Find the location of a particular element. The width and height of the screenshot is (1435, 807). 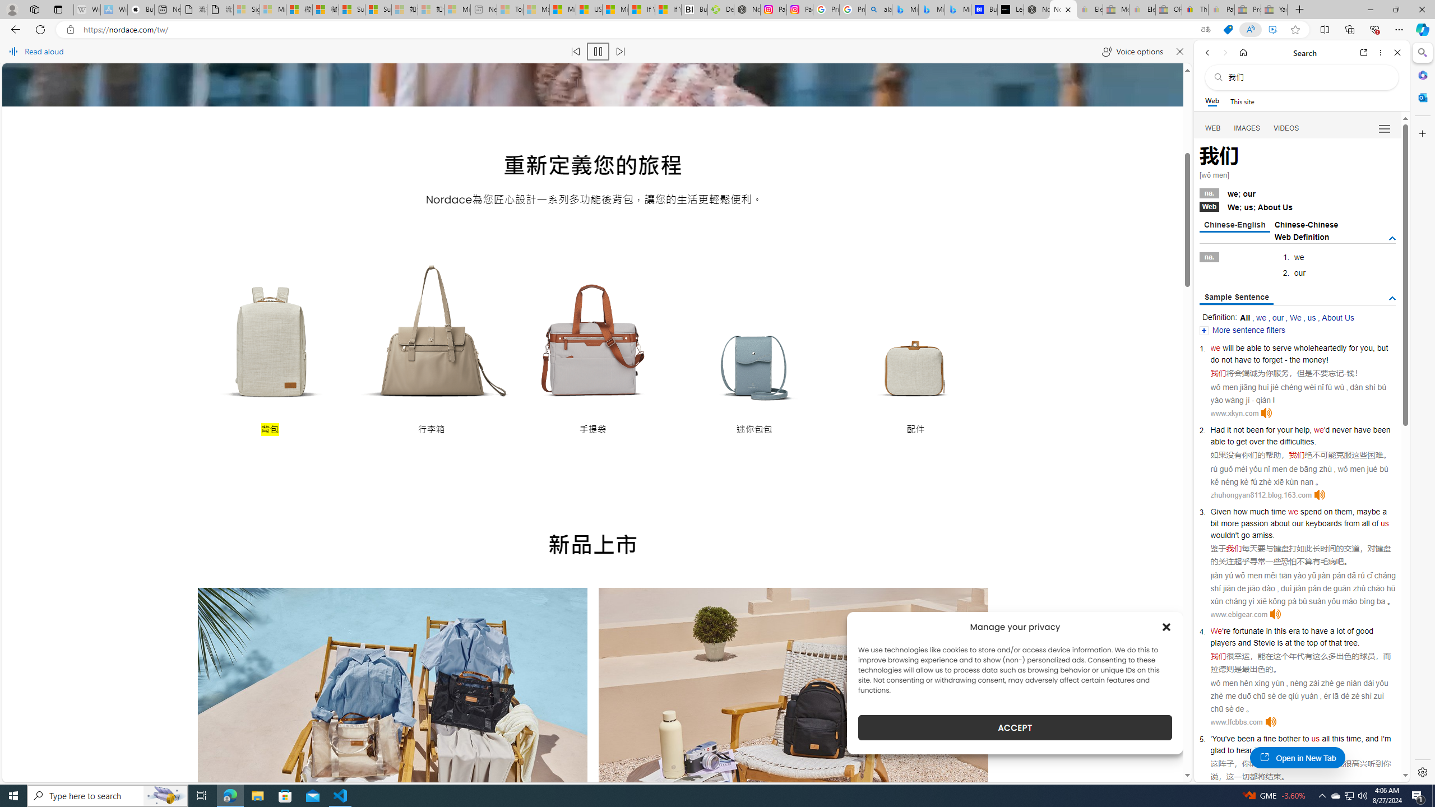

Web Definition is located at coordinates (1302, 236).